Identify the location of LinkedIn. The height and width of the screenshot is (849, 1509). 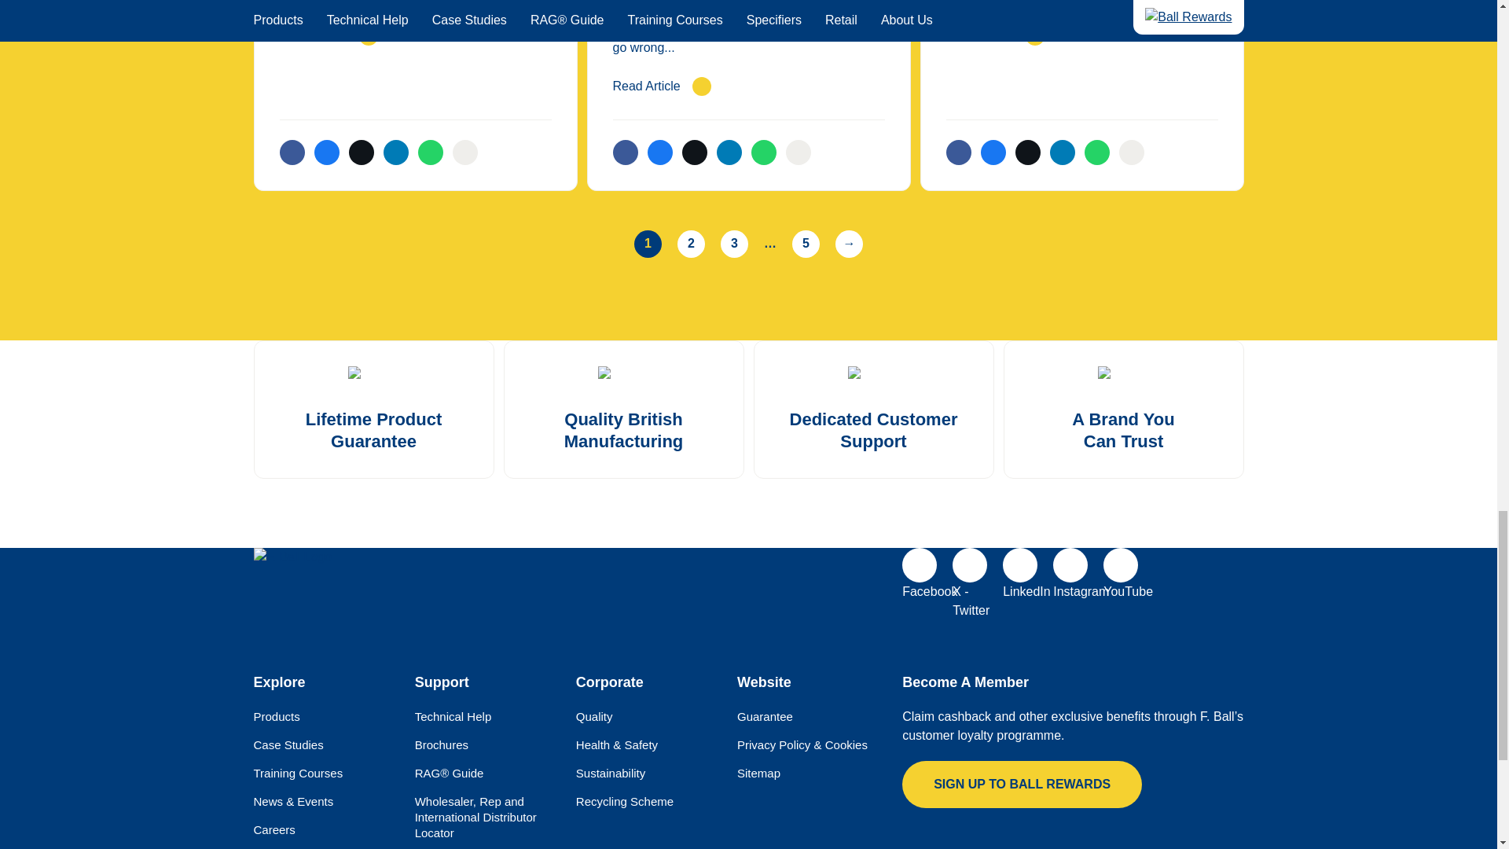
(1020, 564).